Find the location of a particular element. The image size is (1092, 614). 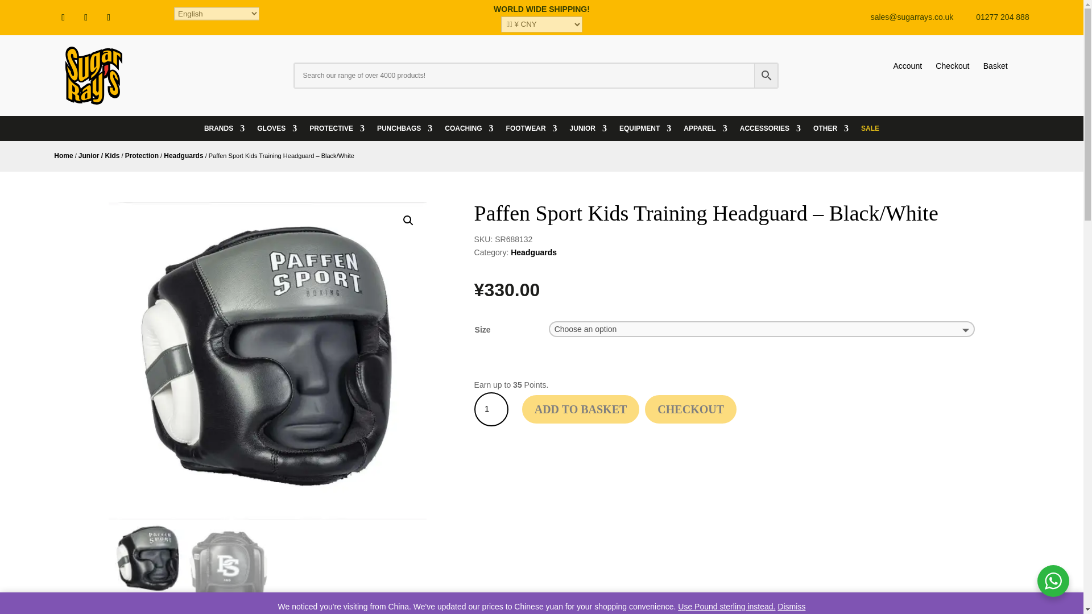

1 is located at coordinates (491, 409).